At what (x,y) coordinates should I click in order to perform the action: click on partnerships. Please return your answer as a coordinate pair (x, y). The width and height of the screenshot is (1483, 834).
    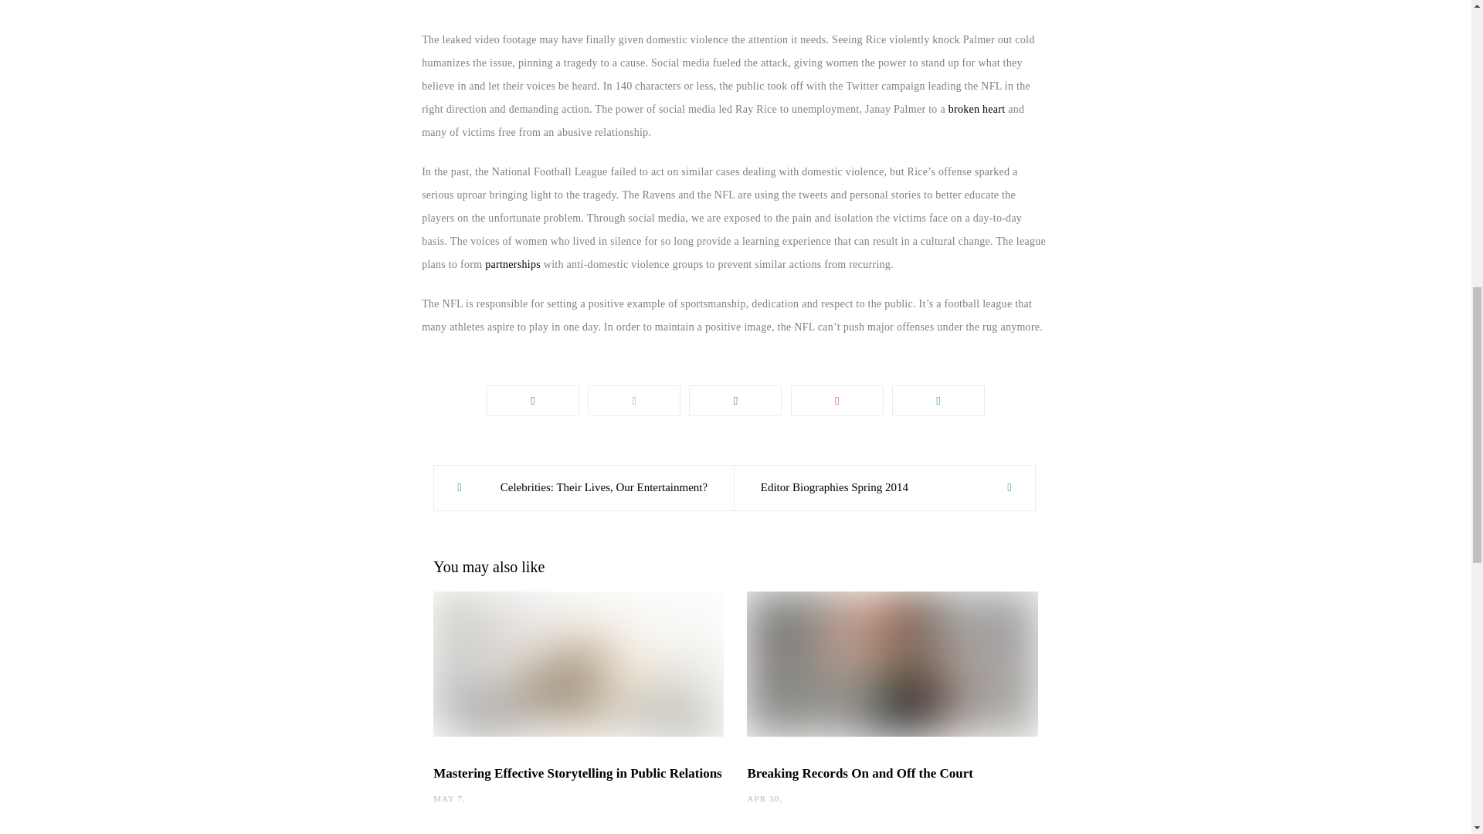
    Looking at the image, I should click on (513, 264).